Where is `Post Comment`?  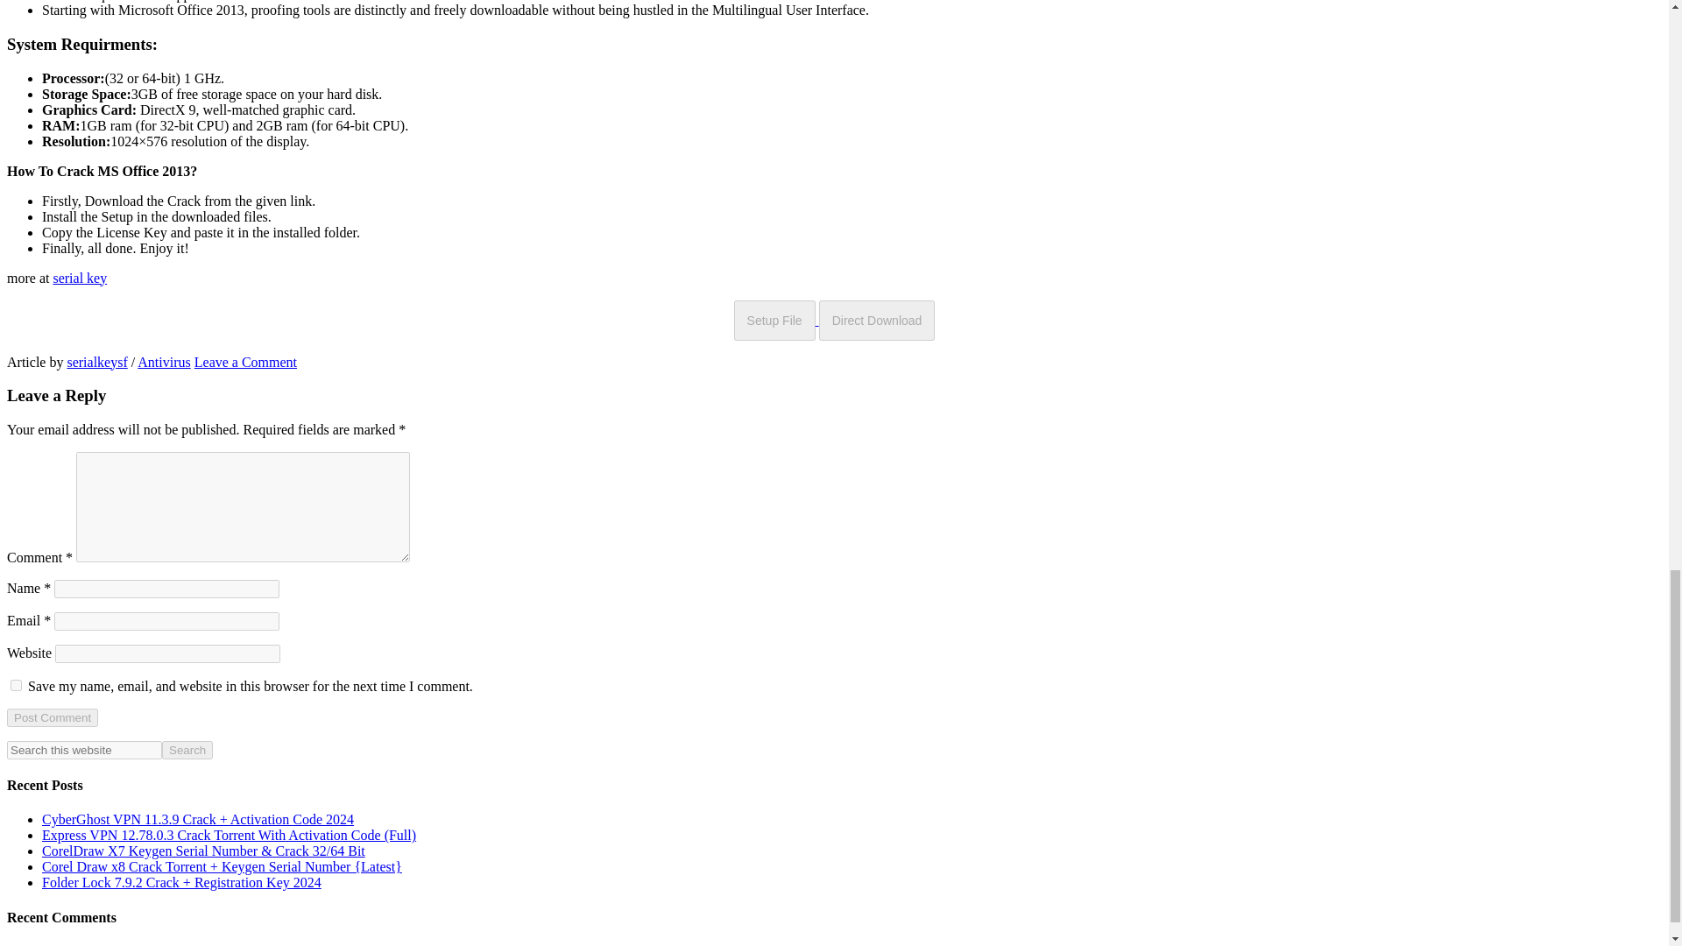 Post Comment is located at coordinates (52, 717).